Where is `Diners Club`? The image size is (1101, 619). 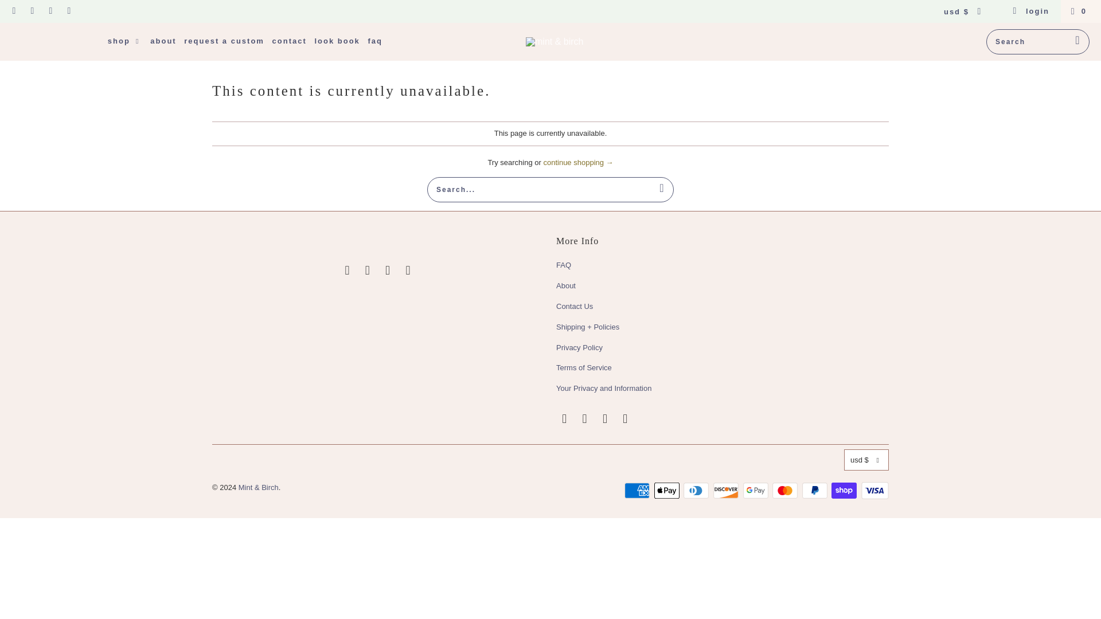
Diners Club is located at coordinates (697, 491).